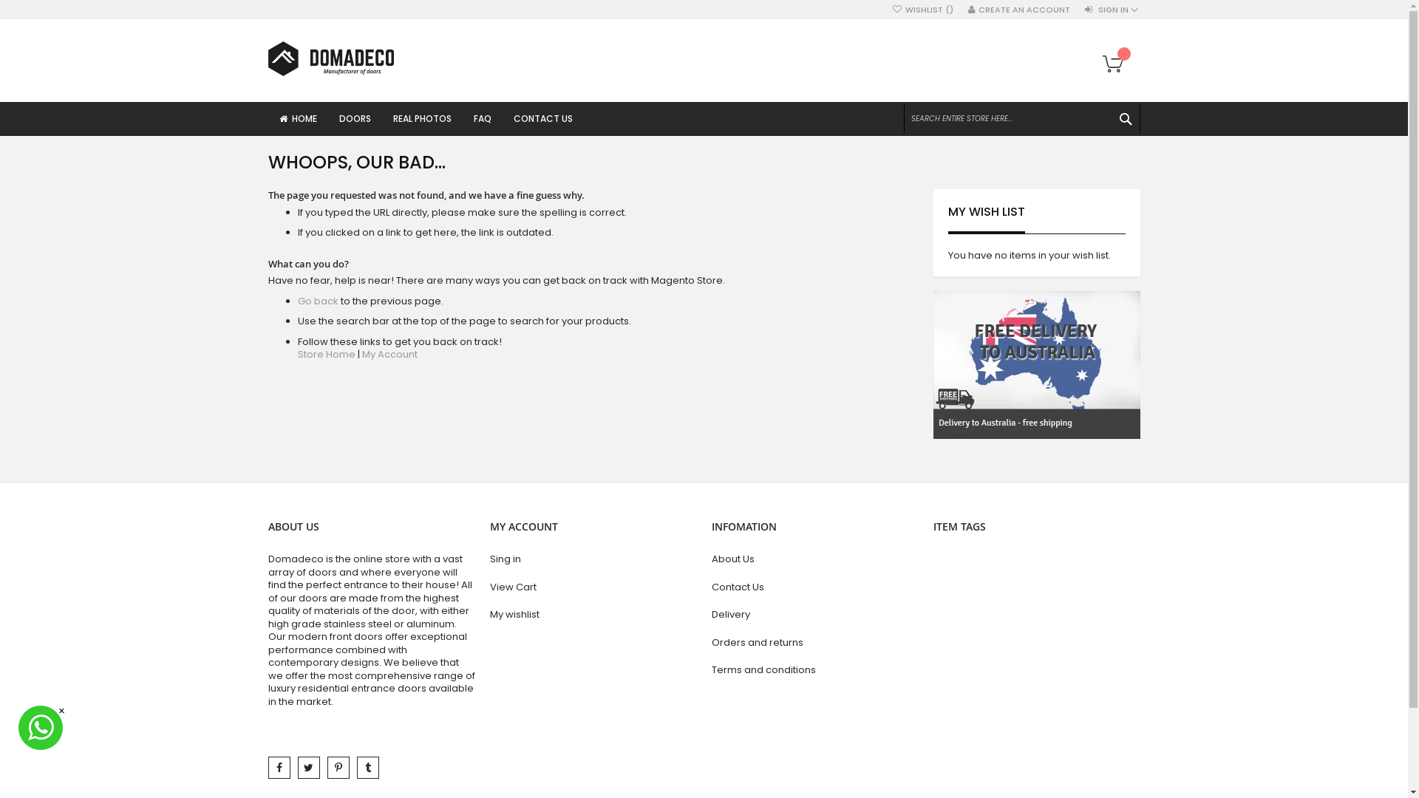 This screenshot has height=798, width=1419. I want to click on DOORS, so click(355, 118).